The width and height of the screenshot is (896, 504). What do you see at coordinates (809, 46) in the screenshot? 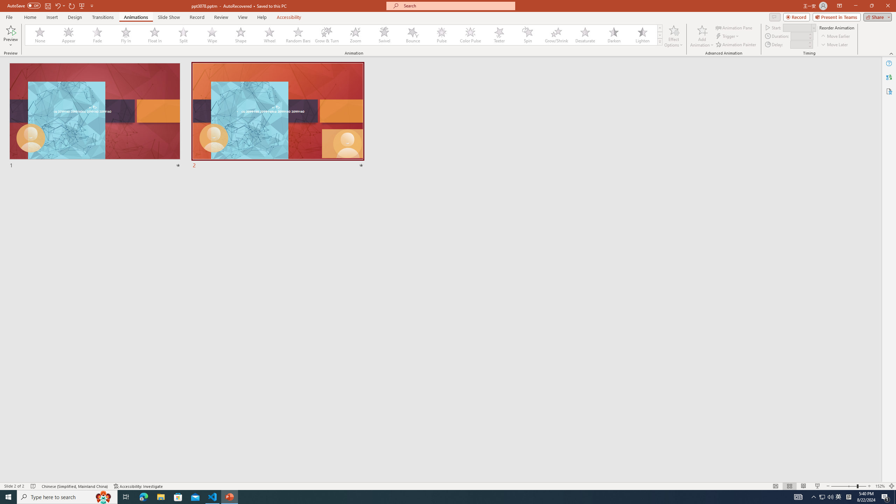
I see `Less` at bounding box center [809, 46].